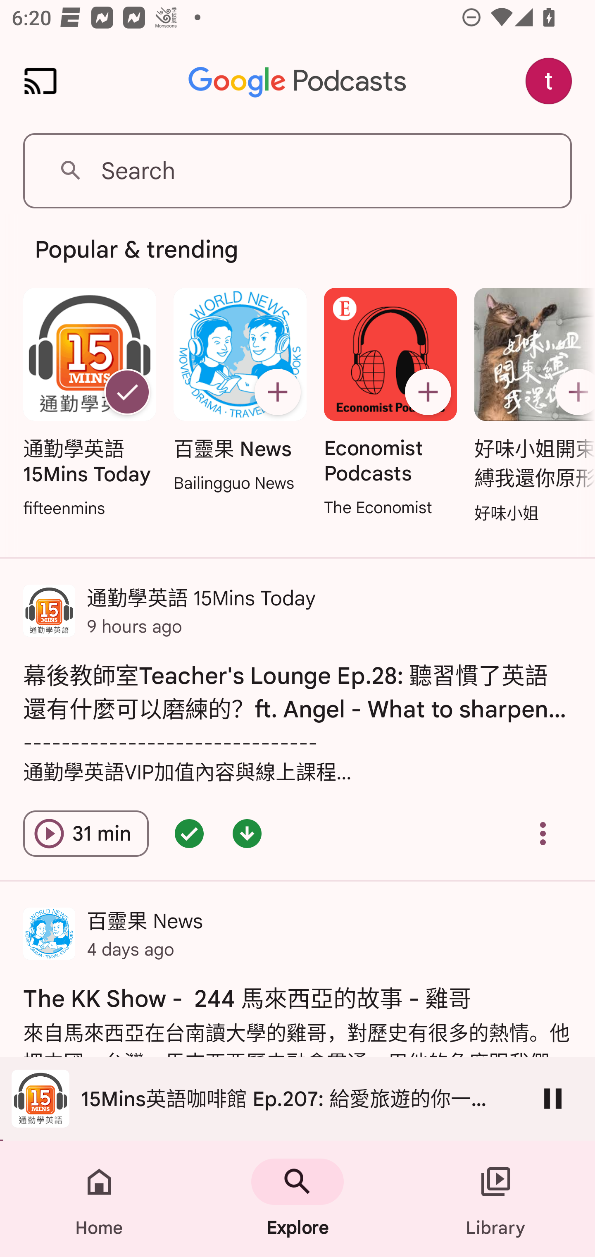 Image resolution: width=595 pixels, height=1257 pixels. Describe the element at coordinates (543, 834) in the screenshot. I see `Overflow menu` at that location.